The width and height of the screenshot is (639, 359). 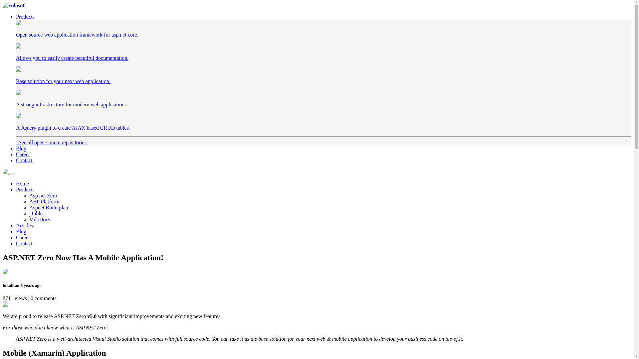 I want to click on Blog, so click(x=21, y=148).